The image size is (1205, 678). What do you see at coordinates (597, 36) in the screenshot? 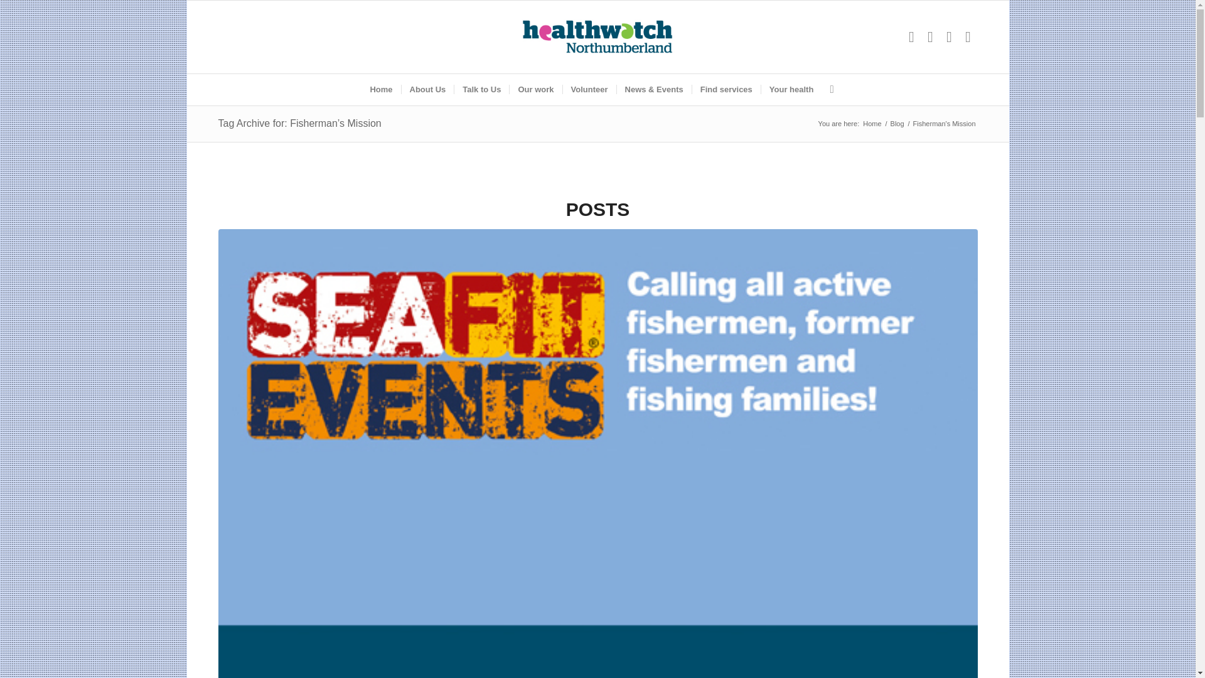
I see `weblogo` at bounding box center [597, 36].